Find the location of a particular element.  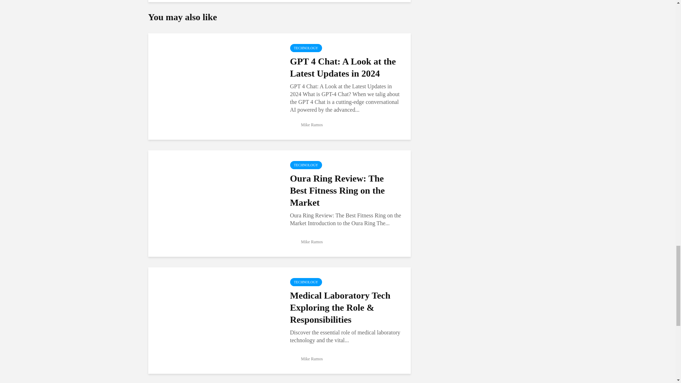

TECHNOLOGY is located at coordinates (306, 282).